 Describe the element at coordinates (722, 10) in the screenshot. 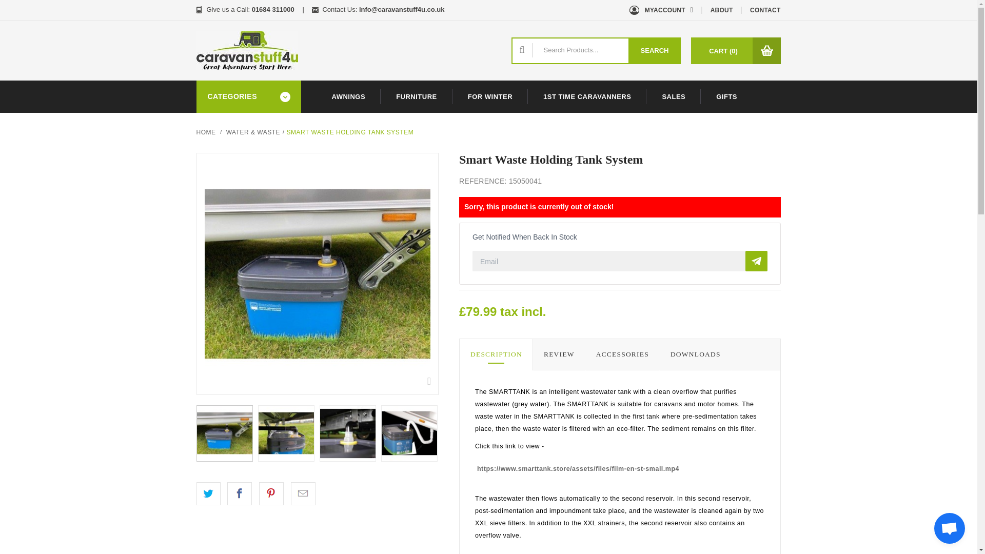

I see `ABOUT` at that location.